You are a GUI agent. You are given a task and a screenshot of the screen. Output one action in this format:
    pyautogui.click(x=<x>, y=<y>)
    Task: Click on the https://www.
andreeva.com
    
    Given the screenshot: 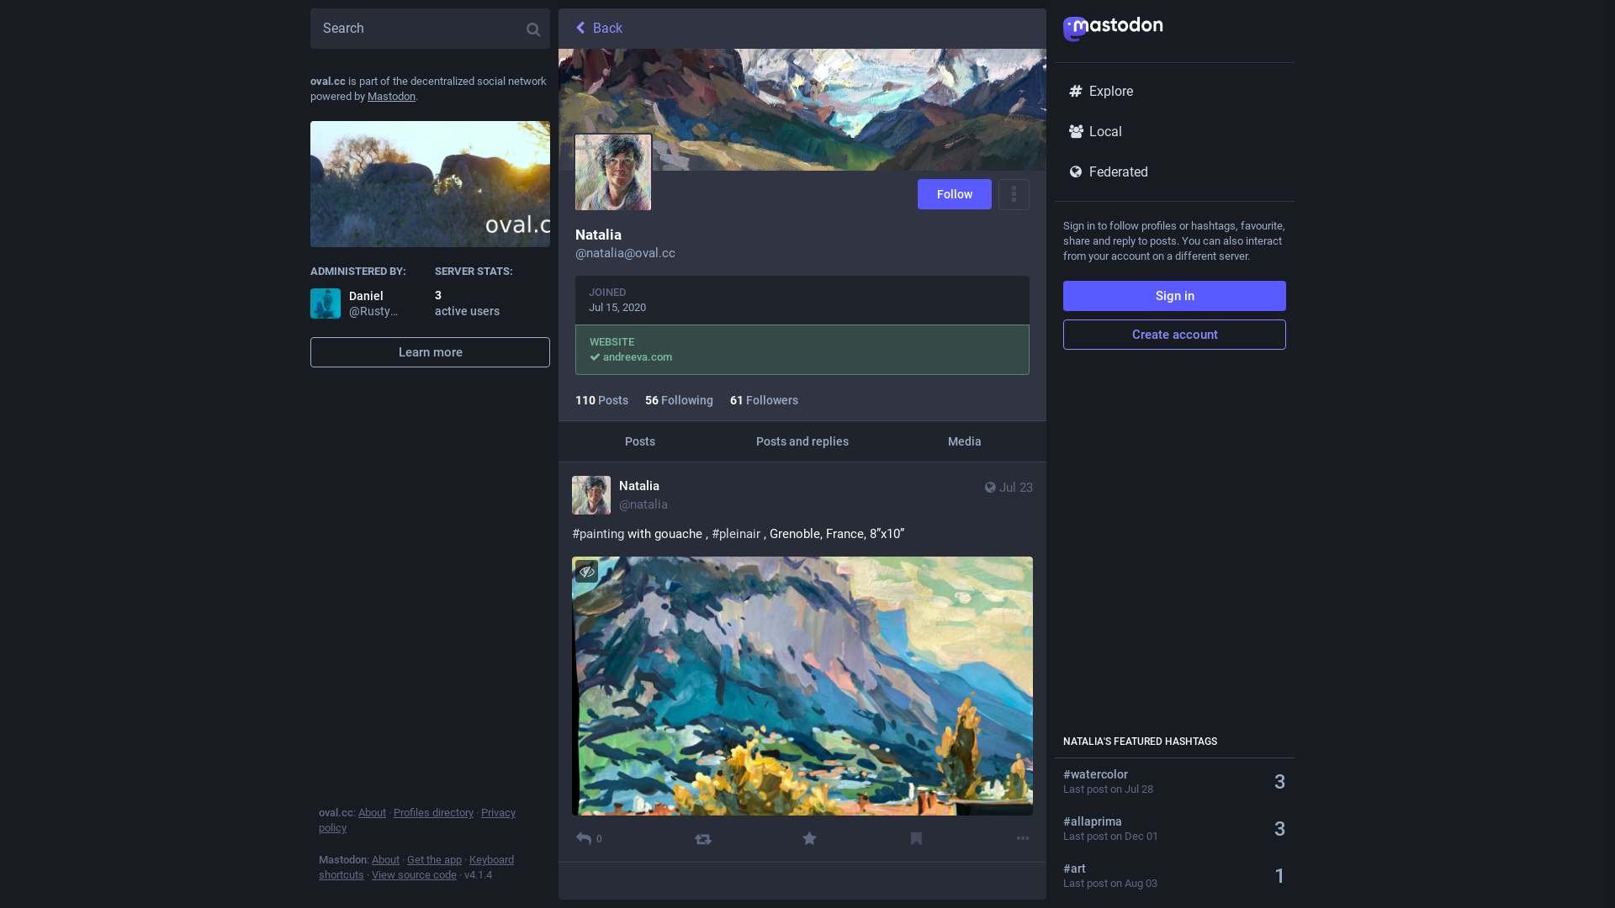 What is the action you would take?
    pyautogui.click(x=638, y=356)
    